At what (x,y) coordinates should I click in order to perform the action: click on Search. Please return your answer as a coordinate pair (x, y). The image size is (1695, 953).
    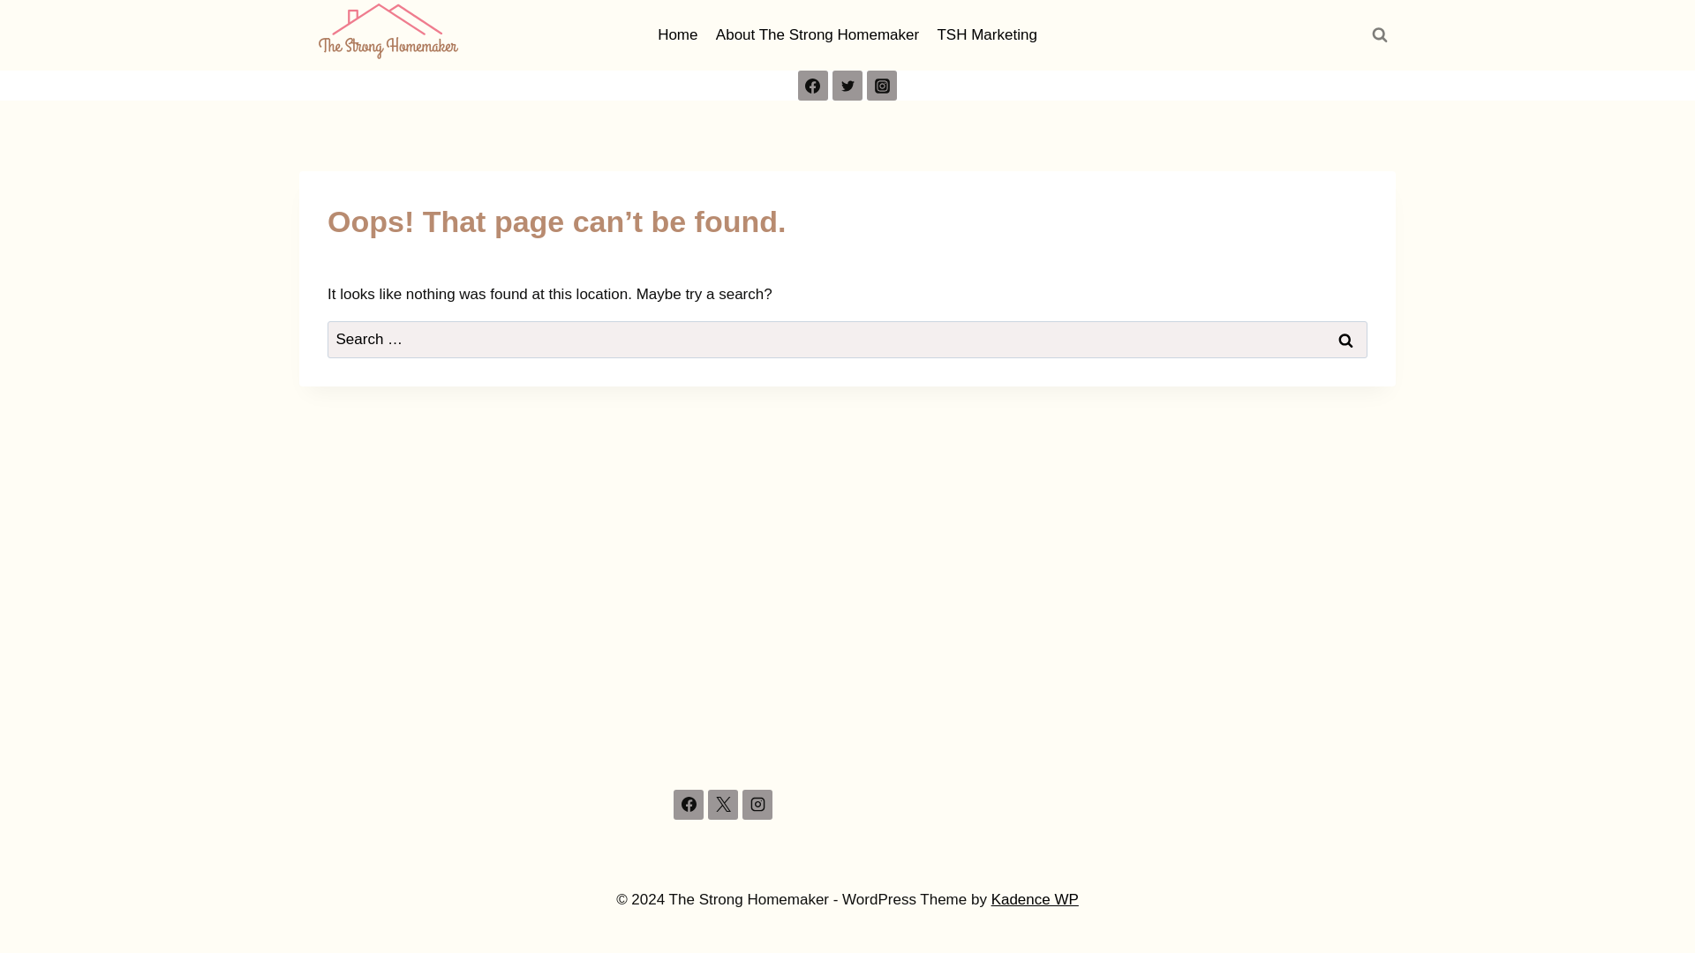
    Looking at the image, I should click on (1345, 340).